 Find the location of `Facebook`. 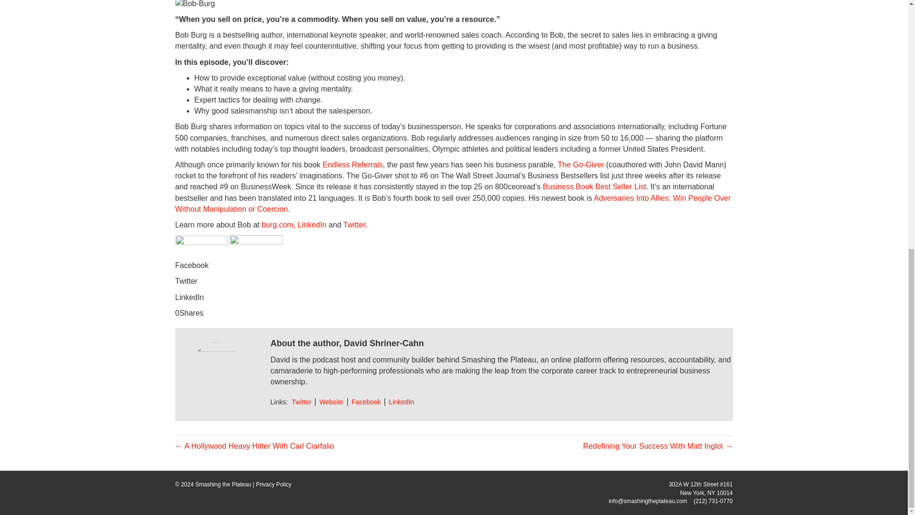

Facebook is located at coordinates (366, 402).